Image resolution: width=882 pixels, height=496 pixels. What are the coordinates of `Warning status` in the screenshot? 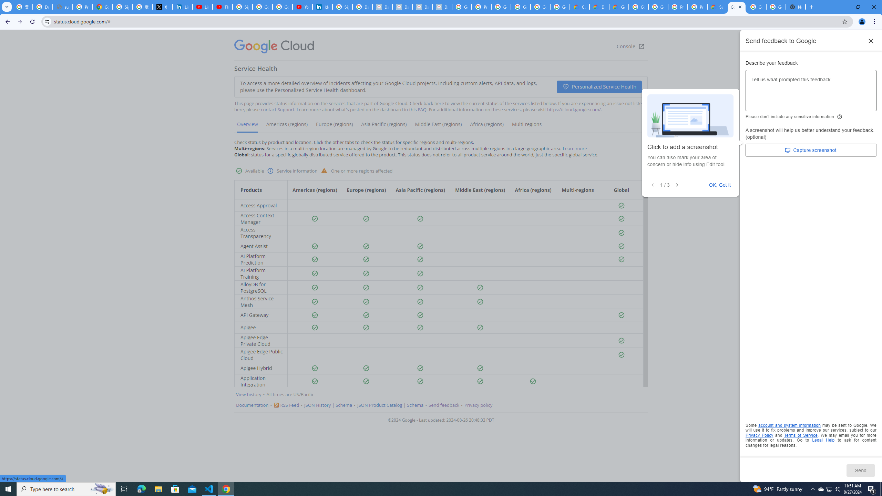 It's located at (325, 170).